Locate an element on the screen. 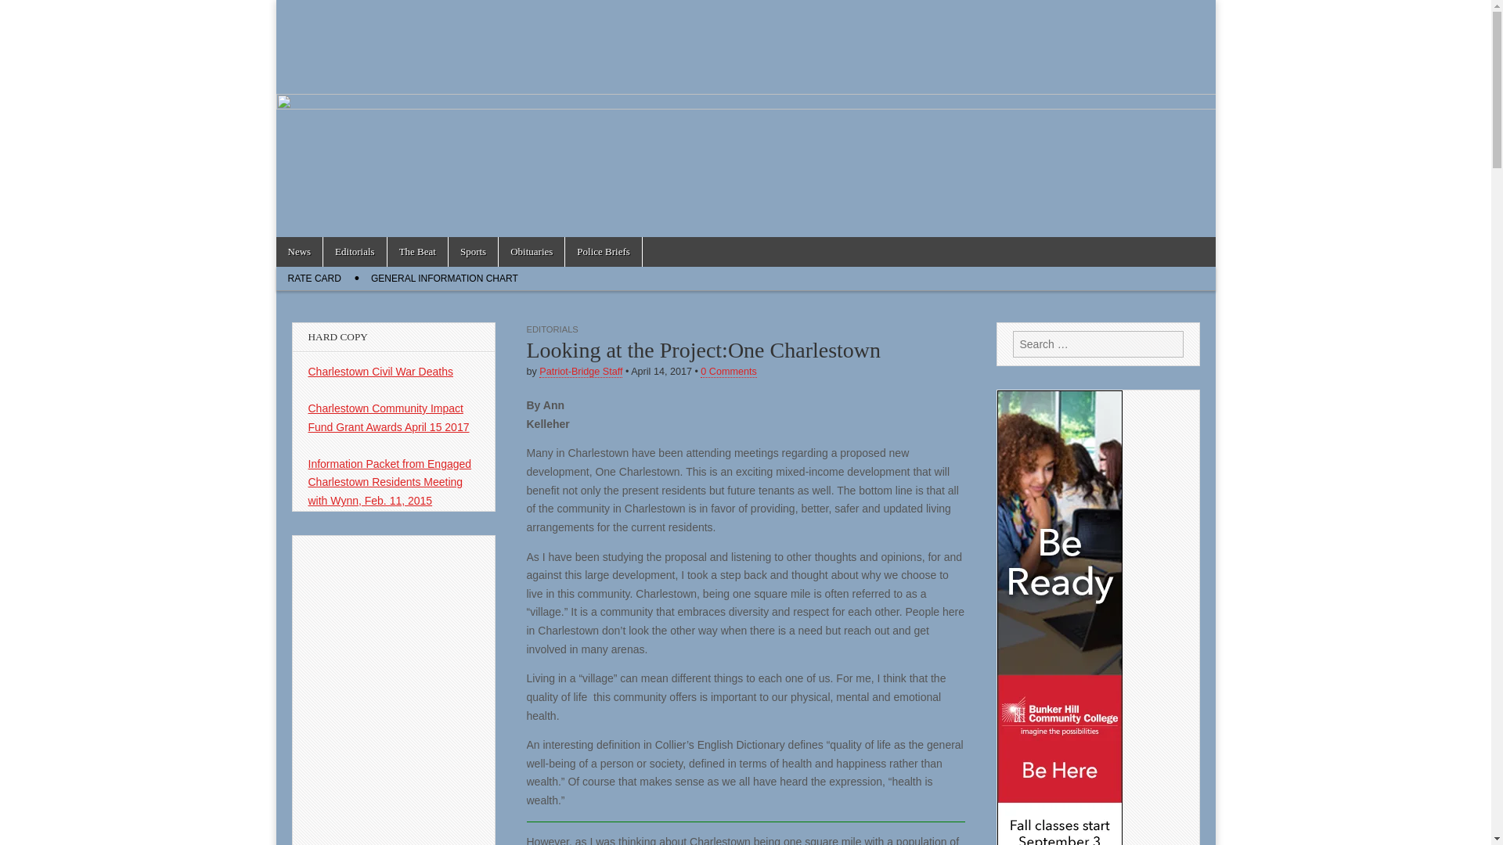  Posts by Patriot-Bridge Staff is located at coordinates (581, 371).